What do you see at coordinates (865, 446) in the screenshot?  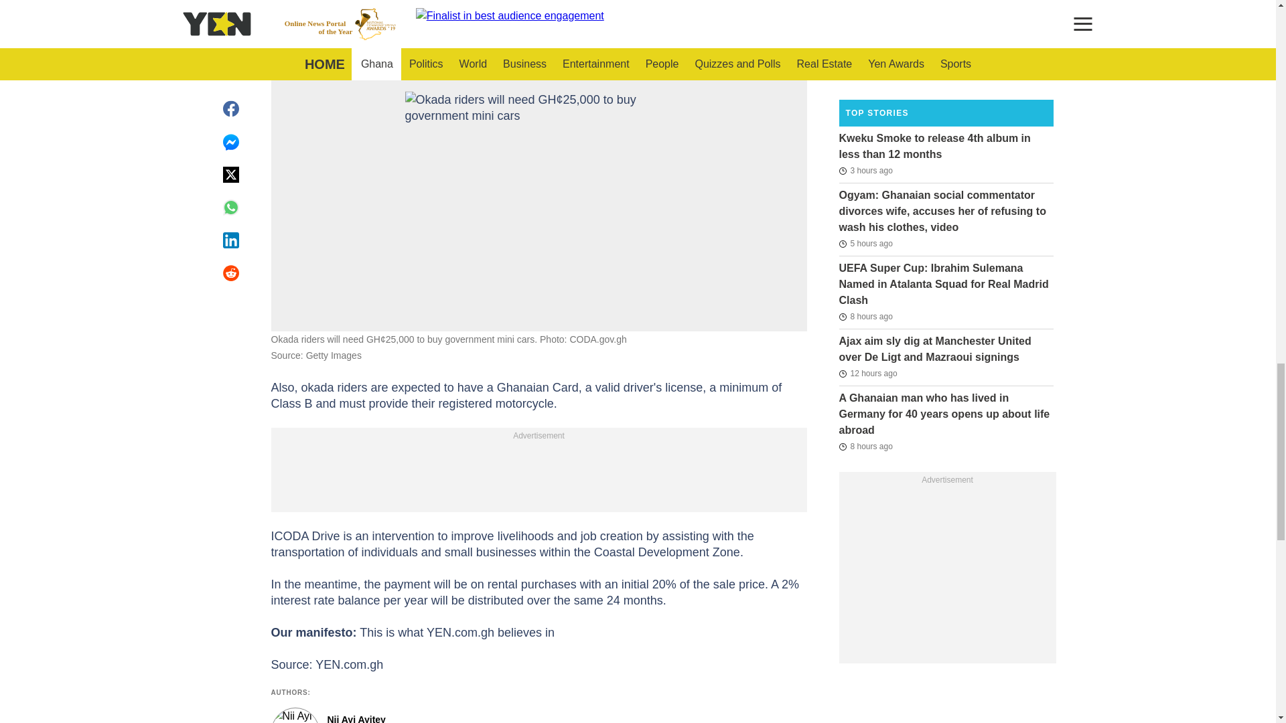 I see `2024-08-14T11:08:02Z` at bounding box center [865, 446].